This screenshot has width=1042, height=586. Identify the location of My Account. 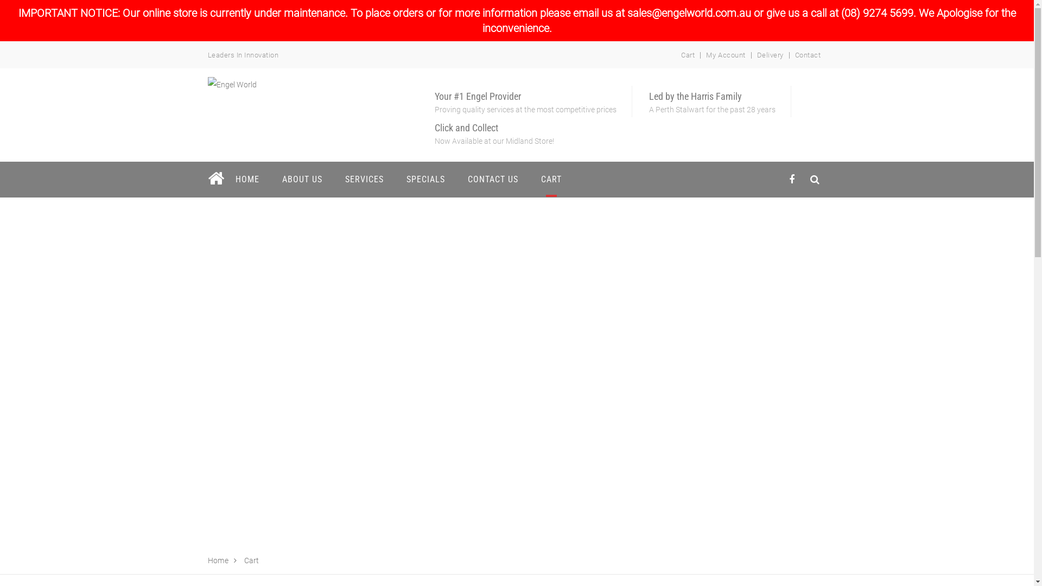
(726, 55).